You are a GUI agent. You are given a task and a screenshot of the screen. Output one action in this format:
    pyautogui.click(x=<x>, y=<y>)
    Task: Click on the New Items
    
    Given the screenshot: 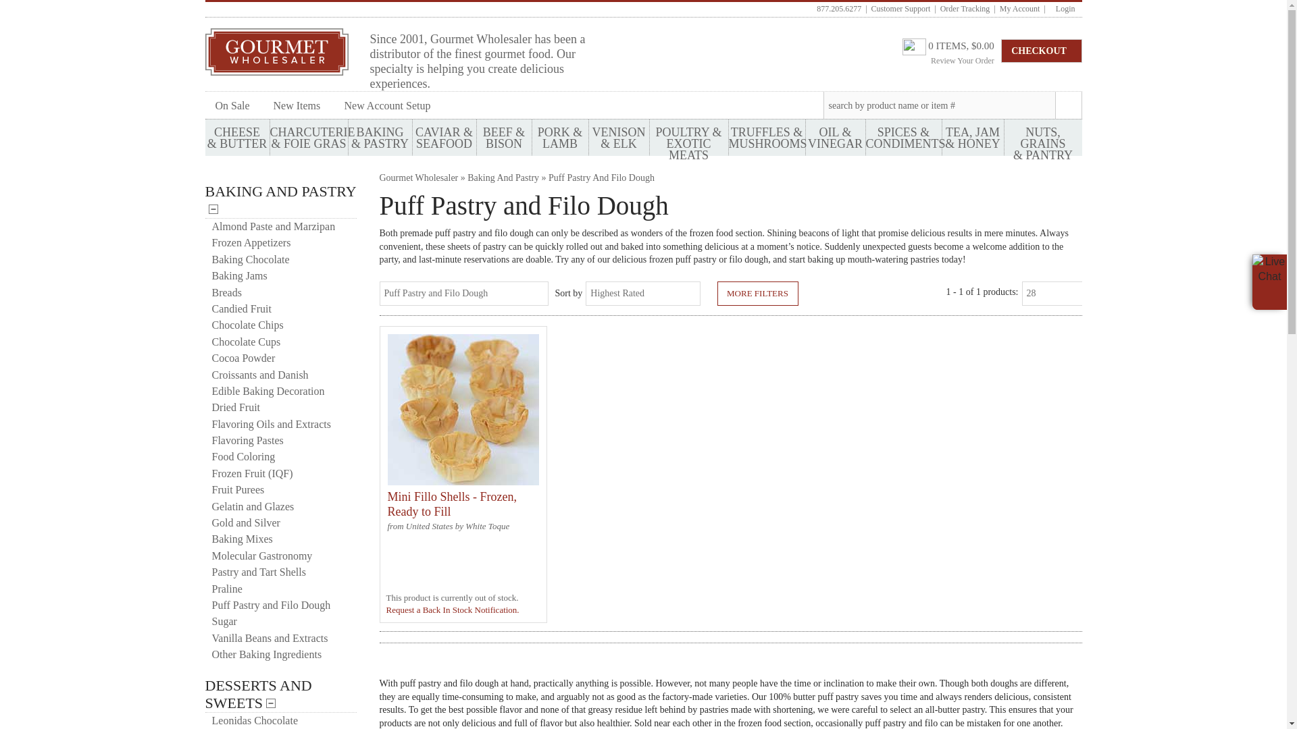 What is the action you would take?
    pyautogui.click(x=299, y=115)
    